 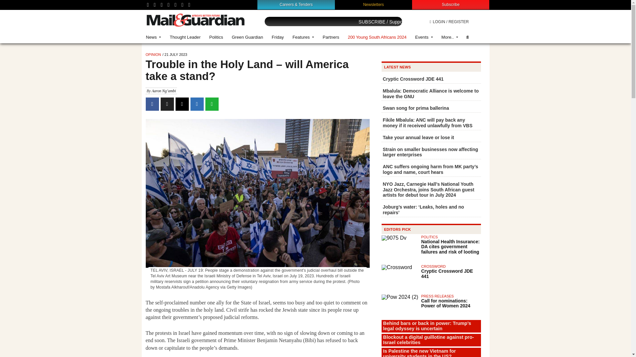 What do you see at coordinates (185, 37) in the screenshot?
I see `Thought Leader` at bounding box center [185, 37].